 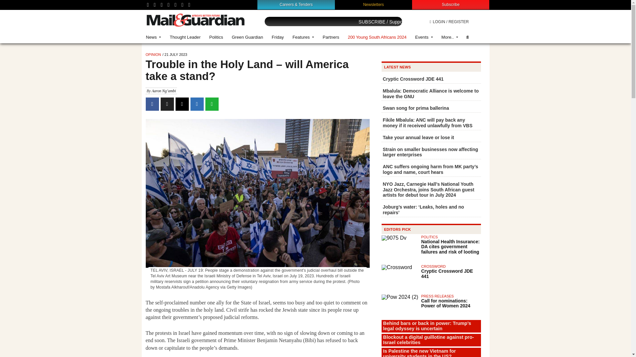 What do you see at coordinates (185, 37) in the screenshot?
I see `Thought Leader` at bounding box center [185, 37].